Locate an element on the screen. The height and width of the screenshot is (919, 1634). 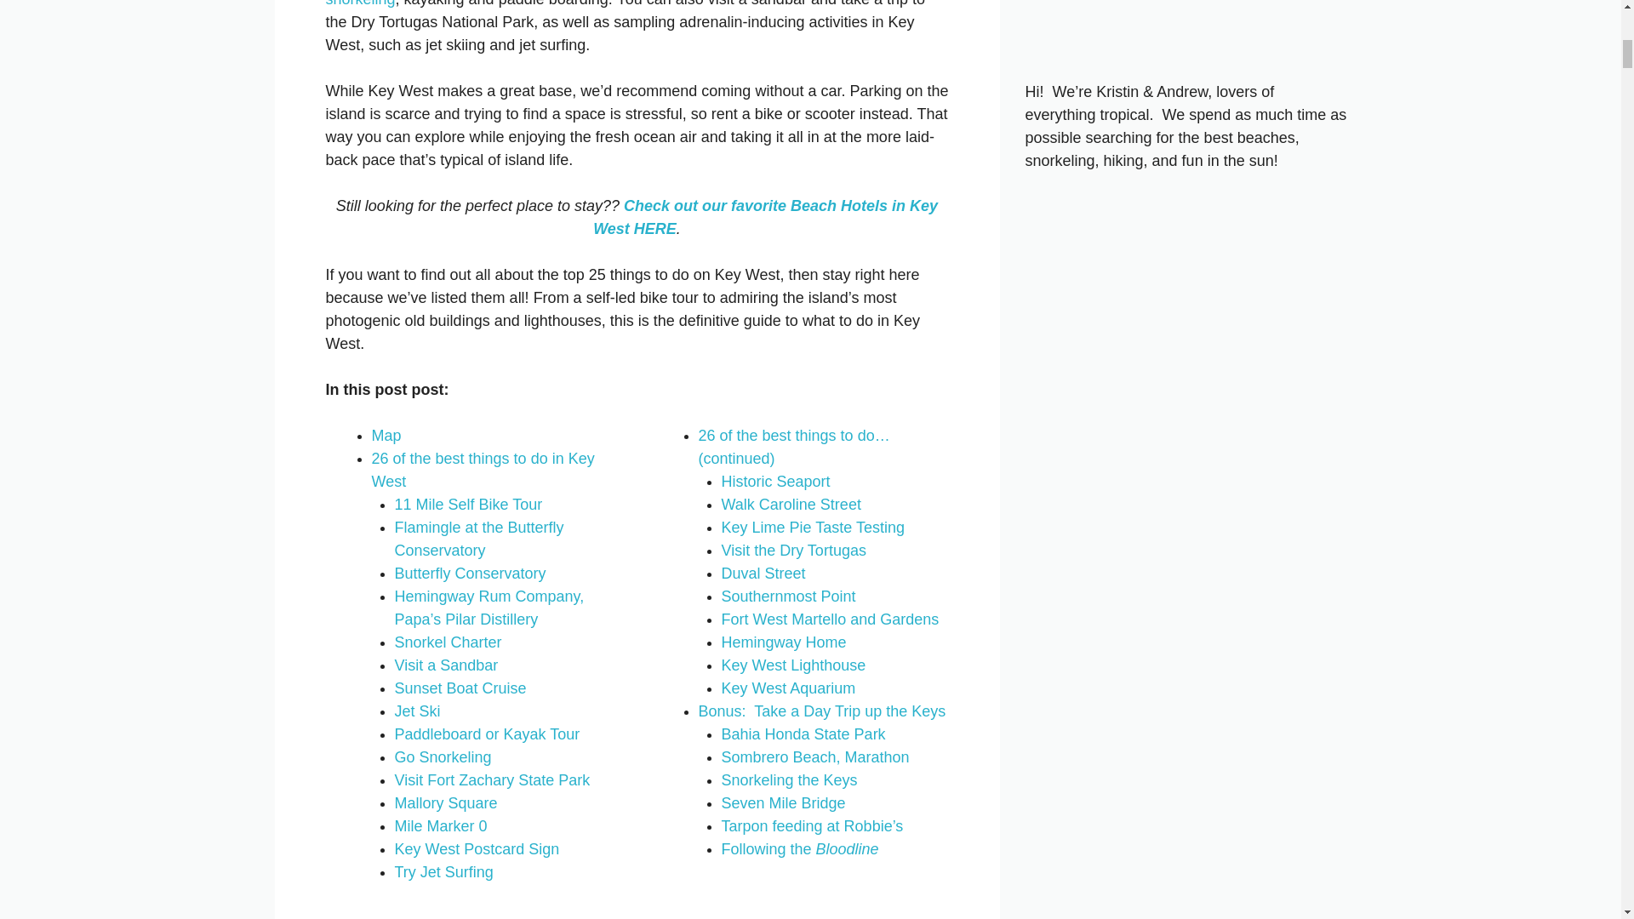
Walk Caroline Street is located at coordinates (791, 504).